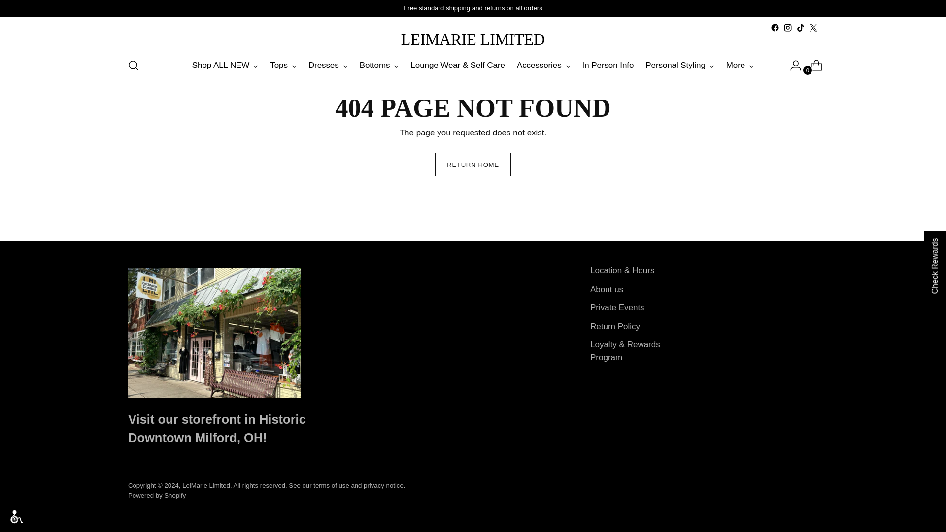  Describe the element at coordinates (813, 28) in the screenshot. I see `LeiMarie Limited on Twitter` at that location.